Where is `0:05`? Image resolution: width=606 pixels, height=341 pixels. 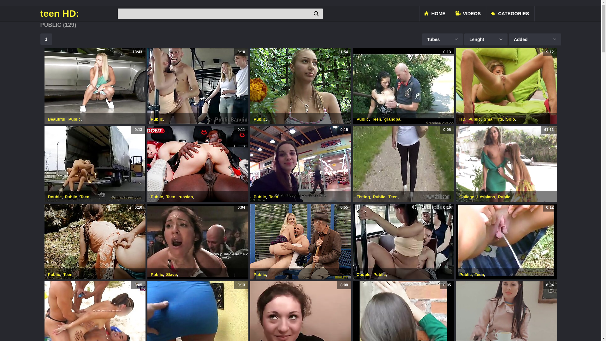
0:05 is located at coordinates (403, 164).